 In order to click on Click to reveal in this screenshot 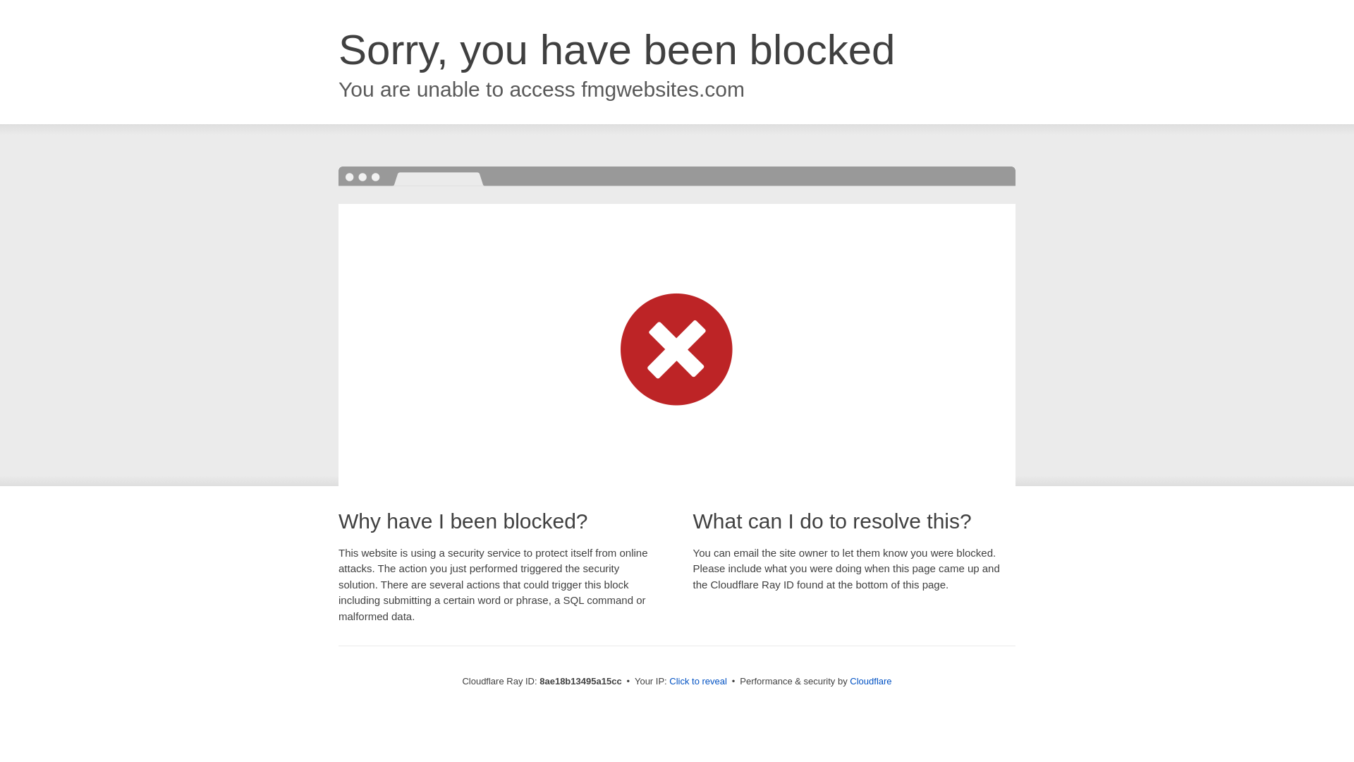, I will do `click(698, 682)`.